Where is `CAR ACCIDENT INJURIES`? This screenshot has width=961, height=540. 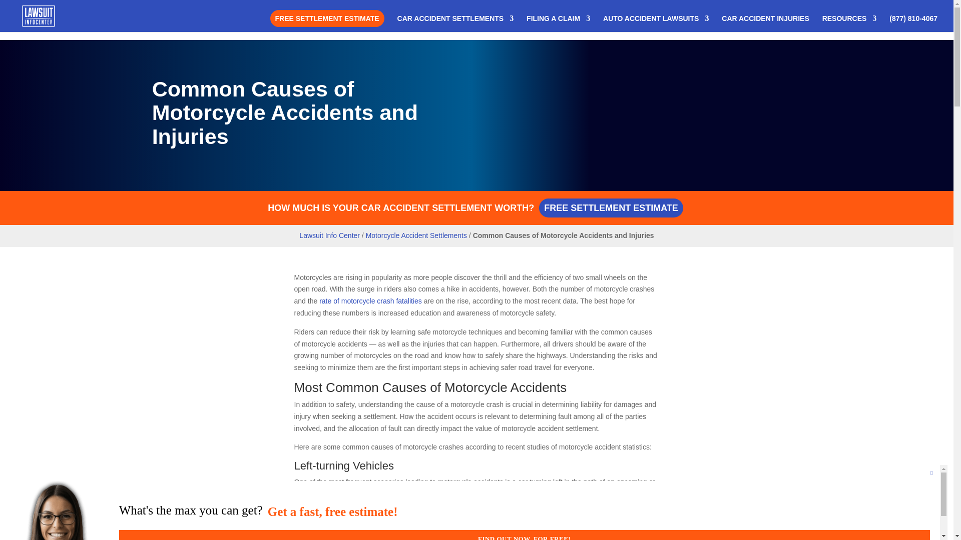
CAR ACCIDENT INJURIES is located at coordinates (765, 23).